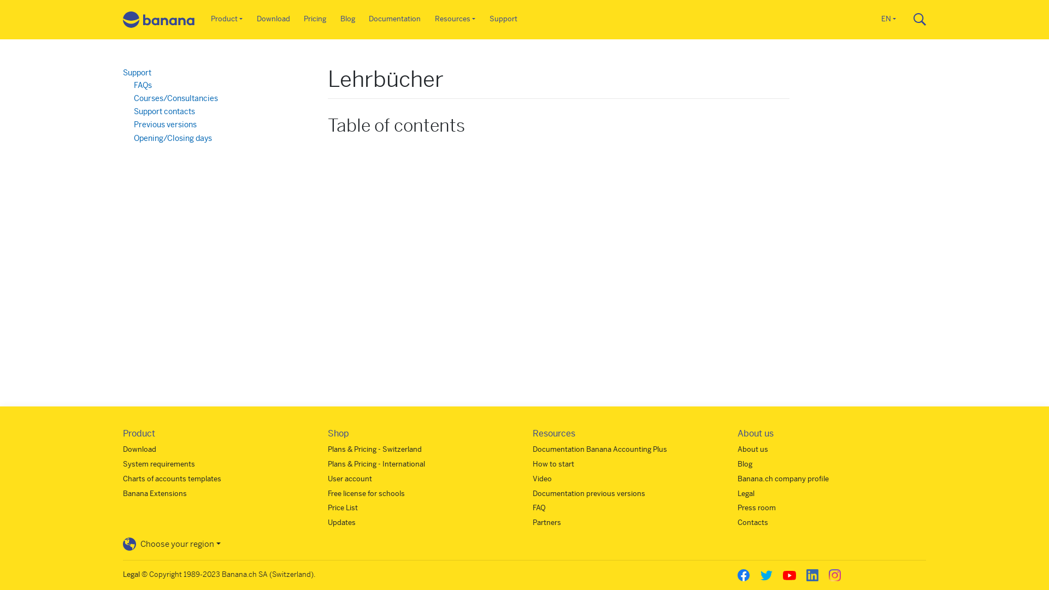  What do you see at coordinates (504, 20) in the screenshot?
I see `Support` at bounding box center [504, 20].